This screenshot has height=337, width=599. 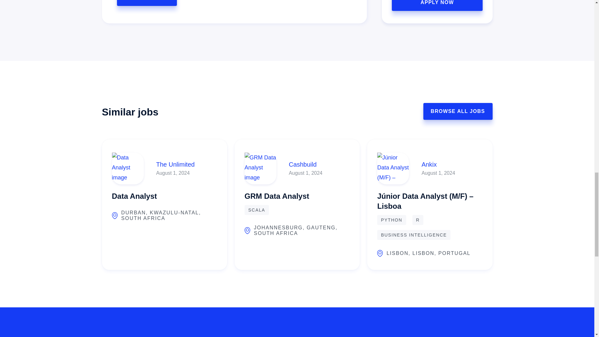 I want to click on R, so click(x=418, y=220).